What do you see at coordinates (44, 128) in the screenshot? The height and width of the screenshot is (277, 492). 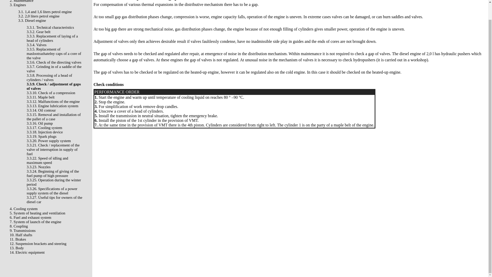 I see `3.3.17. Cooling system` at bounding box center [44, 128].